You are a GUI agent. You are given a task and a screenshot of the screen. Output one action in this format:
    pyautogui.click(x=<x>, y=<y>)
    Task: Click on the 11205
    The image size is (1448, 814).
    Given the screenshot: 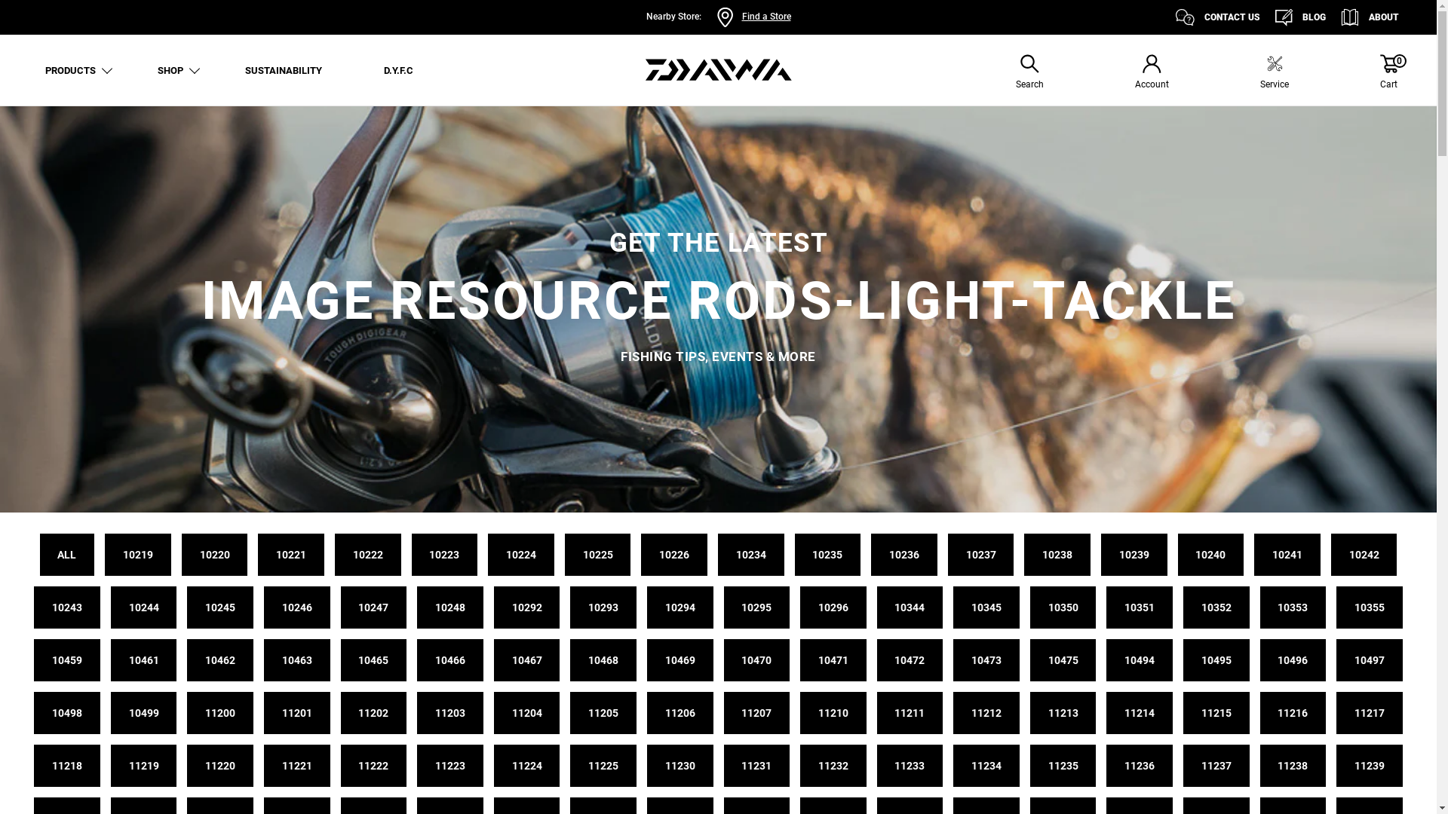 What is the action you would take?
    pyautogui.click(x=603, y=713)
    